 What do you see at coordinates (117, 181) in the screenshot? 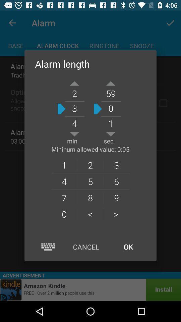
I see `open item next to the 2 item` at bounding box center [117, 181].